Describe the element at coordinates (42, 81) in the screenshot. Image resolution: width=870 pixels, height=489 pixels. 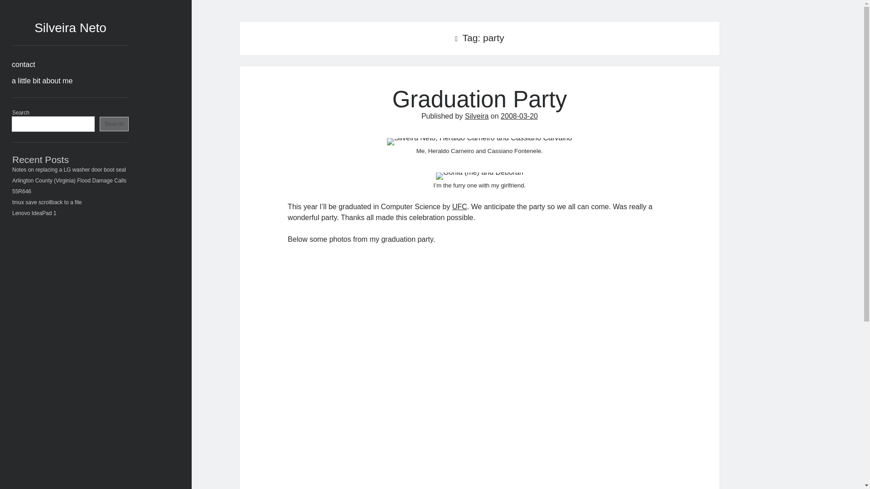
I see `a little bit about me` at that location.